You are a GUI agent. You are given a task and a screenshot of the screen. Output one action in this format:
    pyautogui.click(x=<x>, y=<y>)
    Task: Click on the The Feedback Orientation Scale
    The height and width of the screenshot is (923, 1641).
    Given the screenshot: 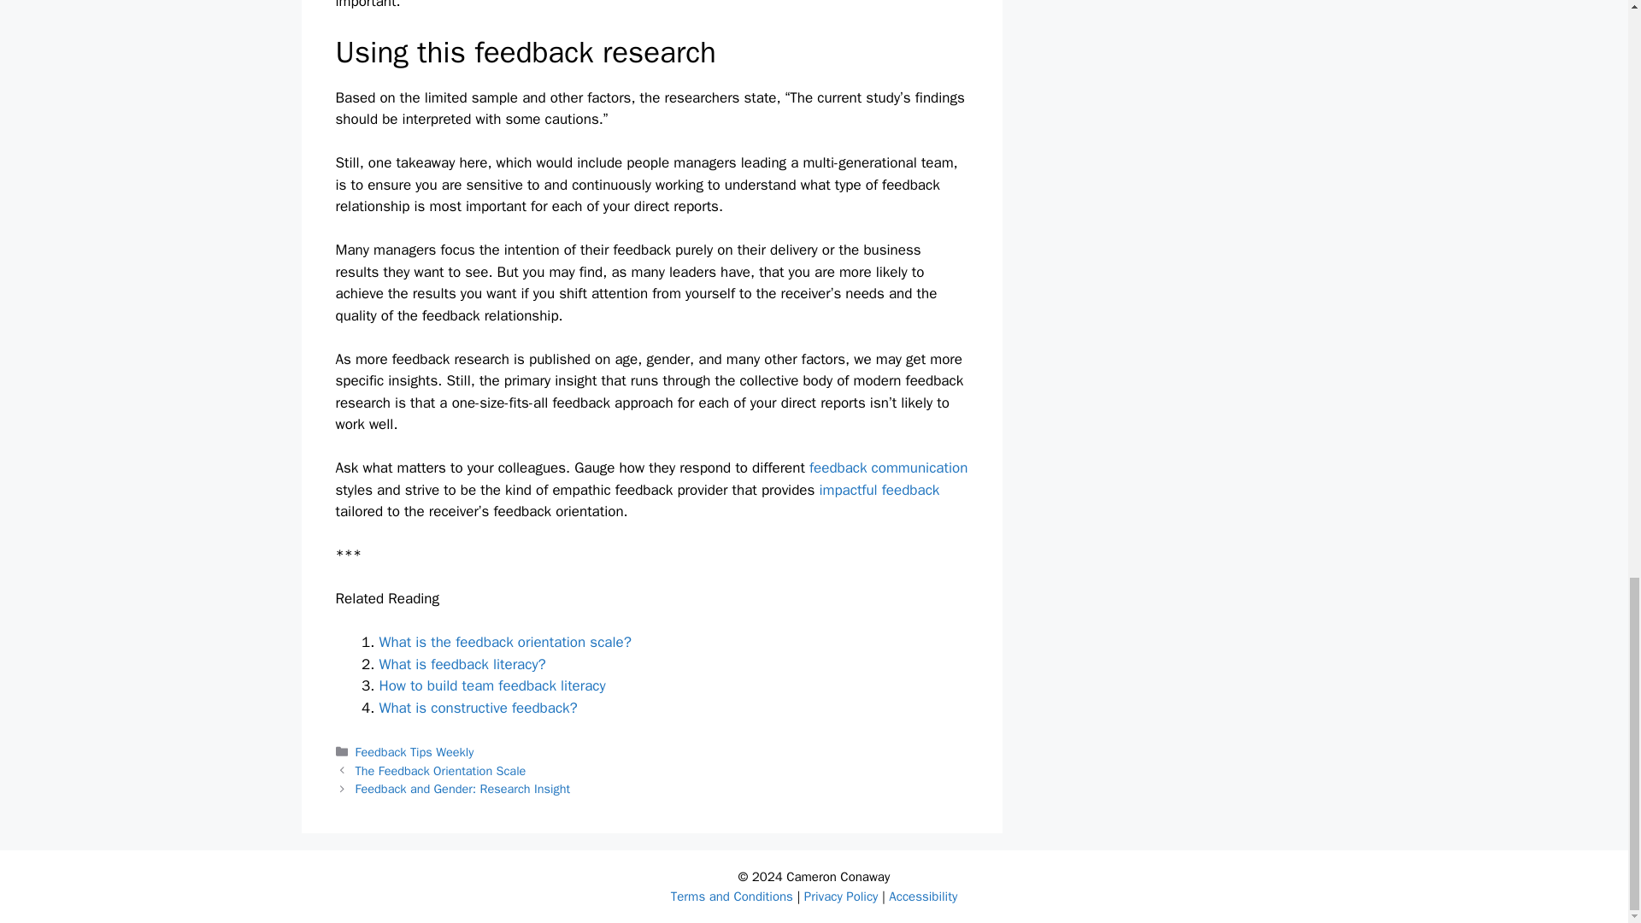 What is the action you would take?
    pyautogui.click(x=441, y=771)
    